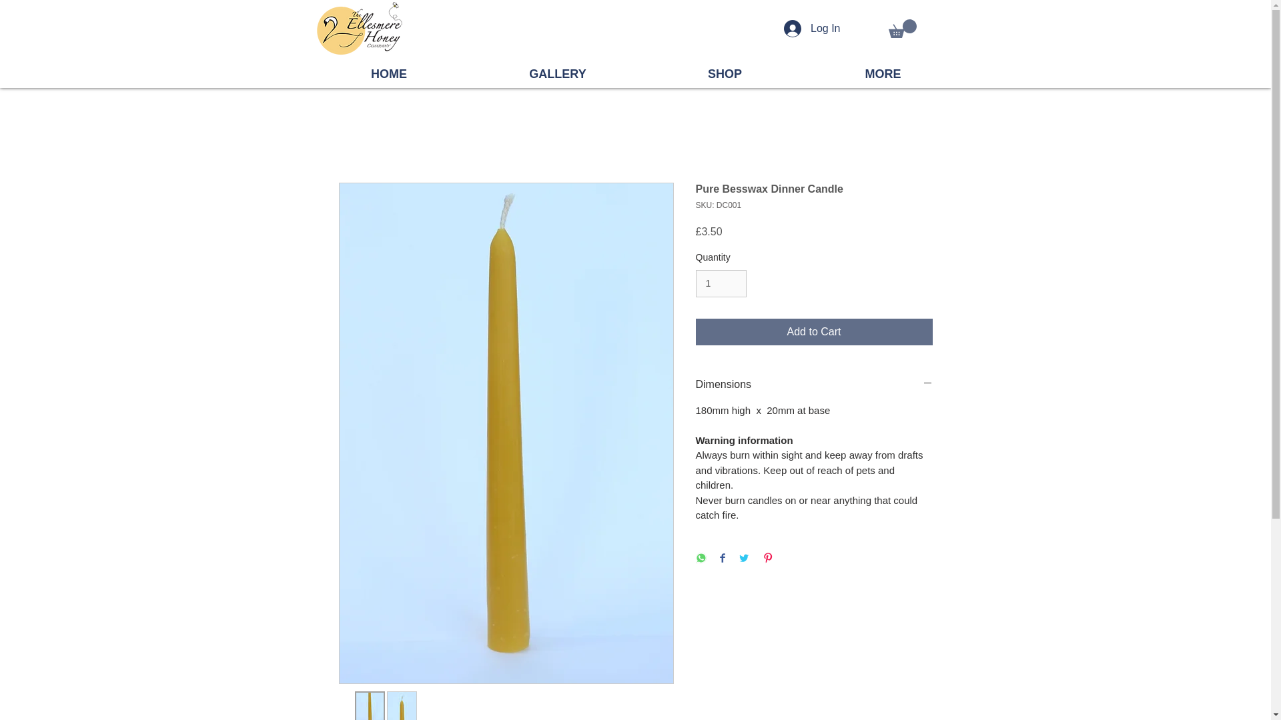 This screenshot has width=1281, height=720. Describe the element at coordinates (882, 73) in the screenshot. I see `MORE` at that location.